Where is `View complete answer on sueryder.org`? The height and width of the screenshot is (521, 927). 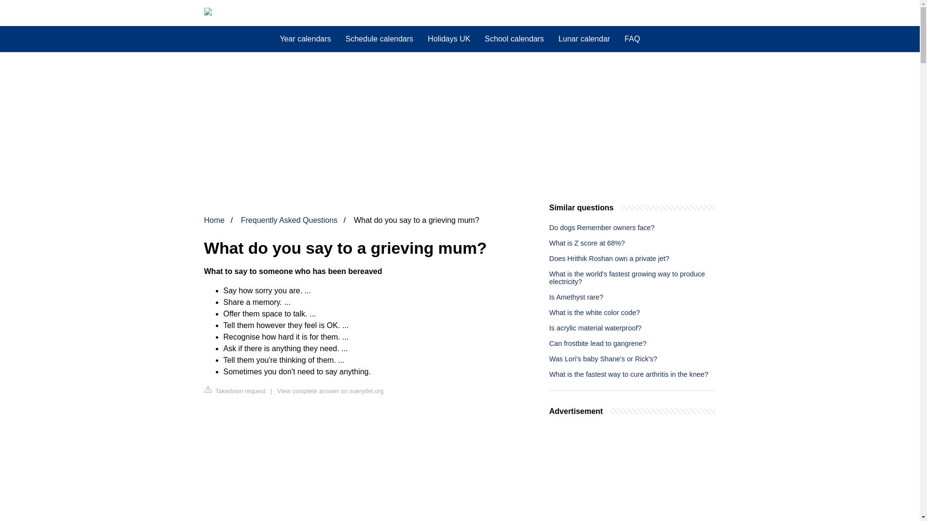 View complete answer on sueryder.org is located at coordinates (330, 391).